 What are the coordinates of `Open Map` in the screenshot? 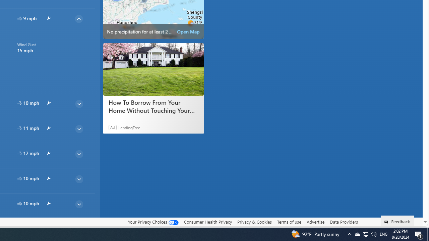 It's located at (188, 31).